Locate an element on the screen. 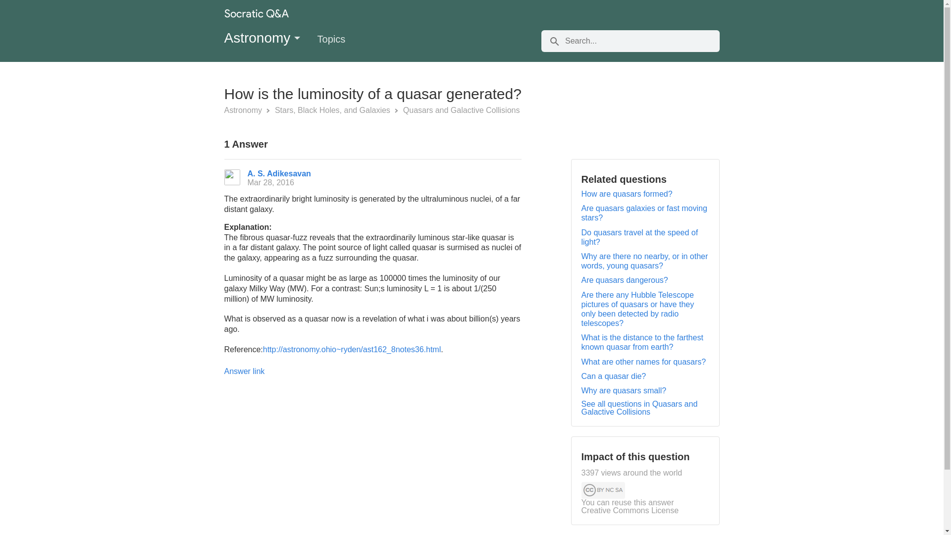  Astronomy is located at coordinates (244, 110).